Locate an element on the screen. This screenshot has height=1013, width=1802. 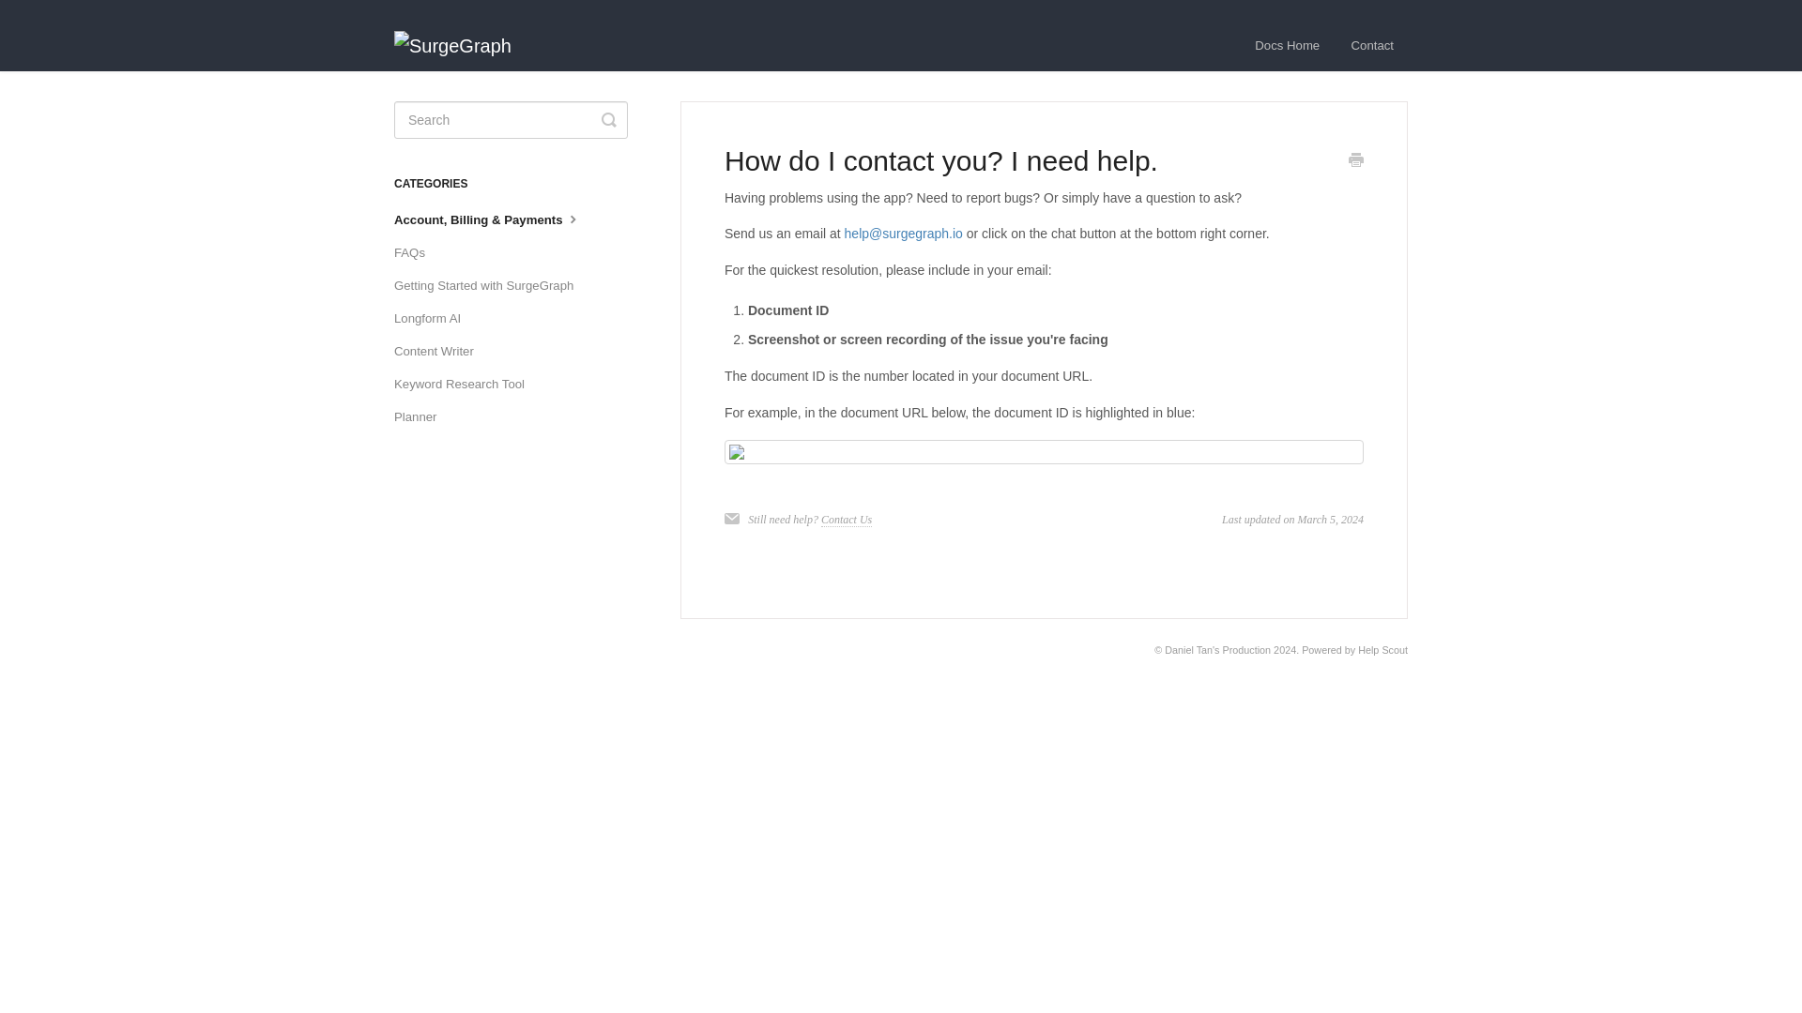
Contact is located at coordinates (1372, 45).